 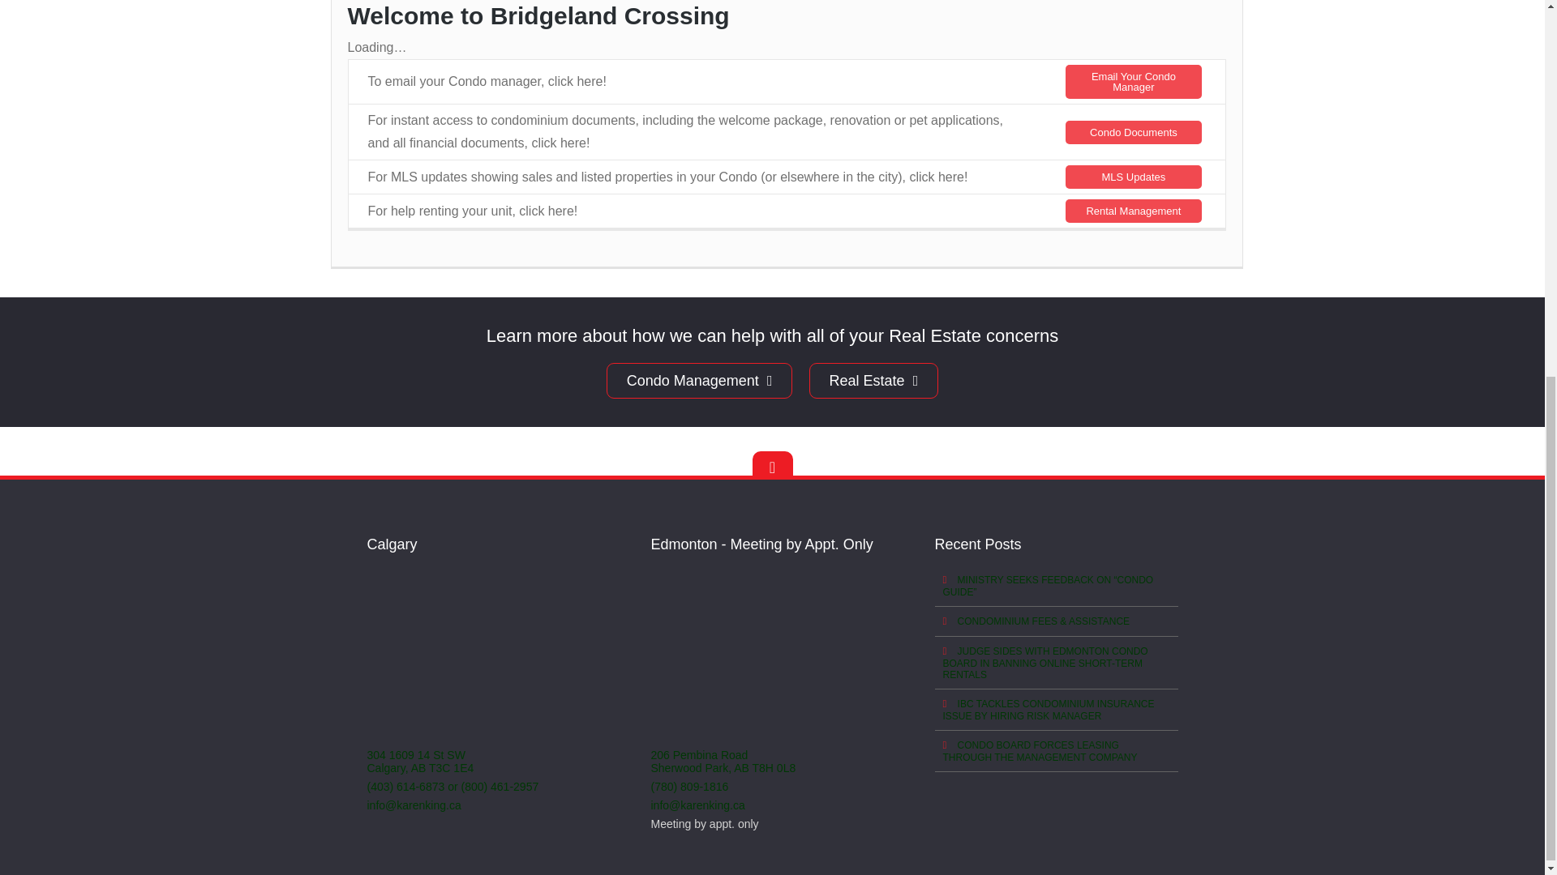 I want to click on Rental Management, so click(x=1132, y=211).